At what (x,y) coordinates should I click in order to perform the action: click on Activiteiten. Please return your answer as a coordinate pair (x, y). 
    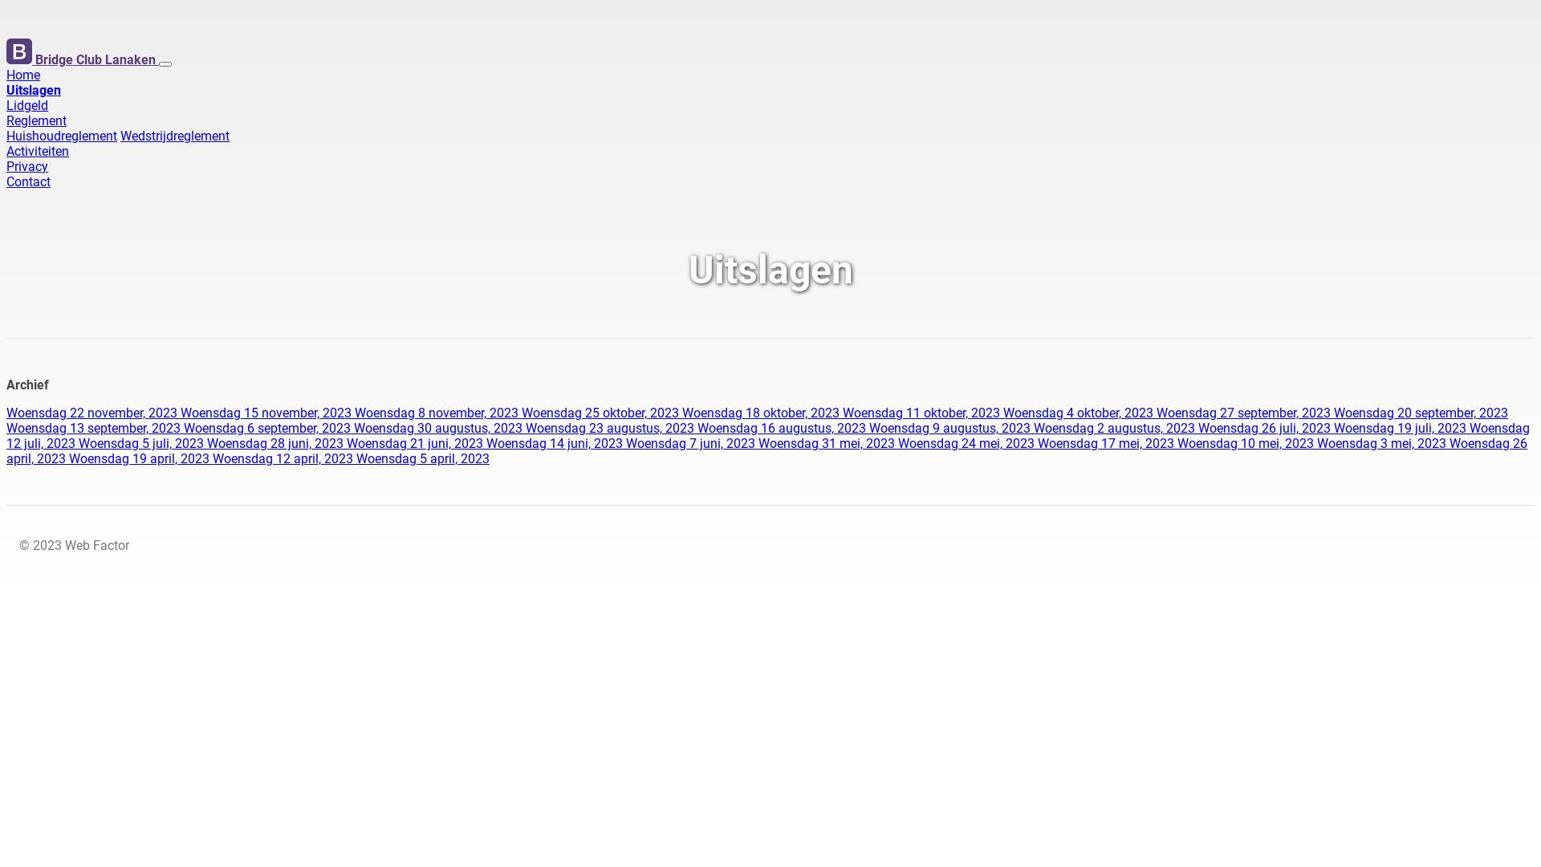
    Looking at the image, I should click on (38, 151).